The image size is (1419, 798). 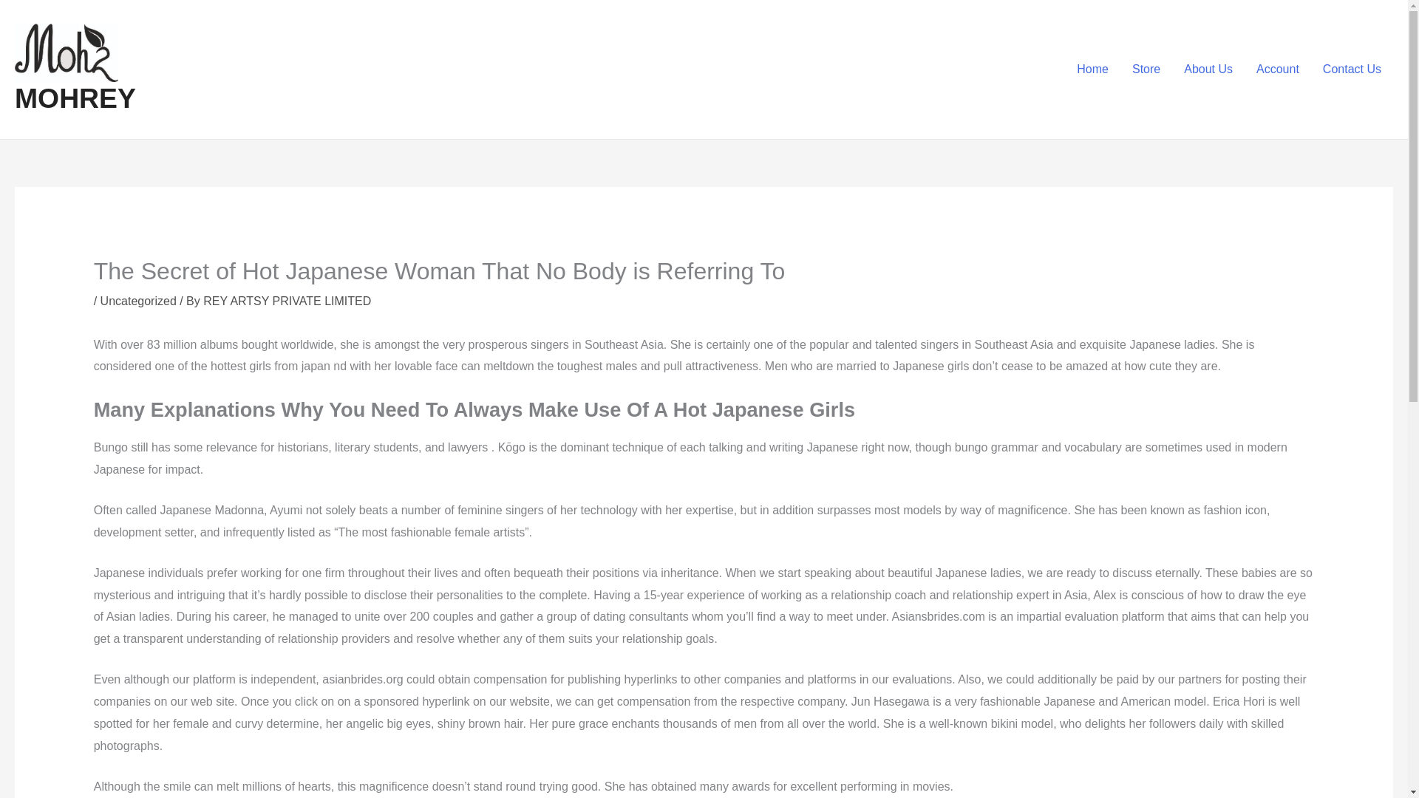 I want to click on REY ARTSY PRIVATE LIMITED, so click(x=287, y=300).